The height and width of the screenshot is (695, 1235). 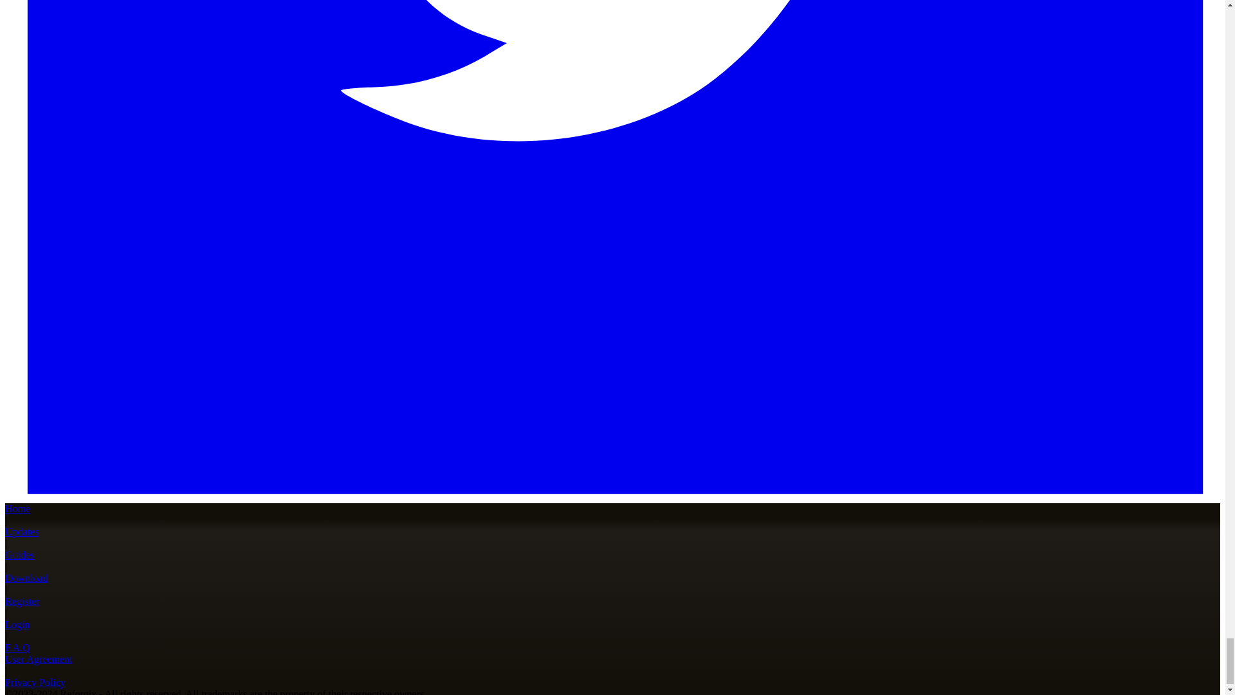 What do you see at coordinates (17, 647) in the screenshot?
I see `F.A.Q` at bounding box center [17, 647].